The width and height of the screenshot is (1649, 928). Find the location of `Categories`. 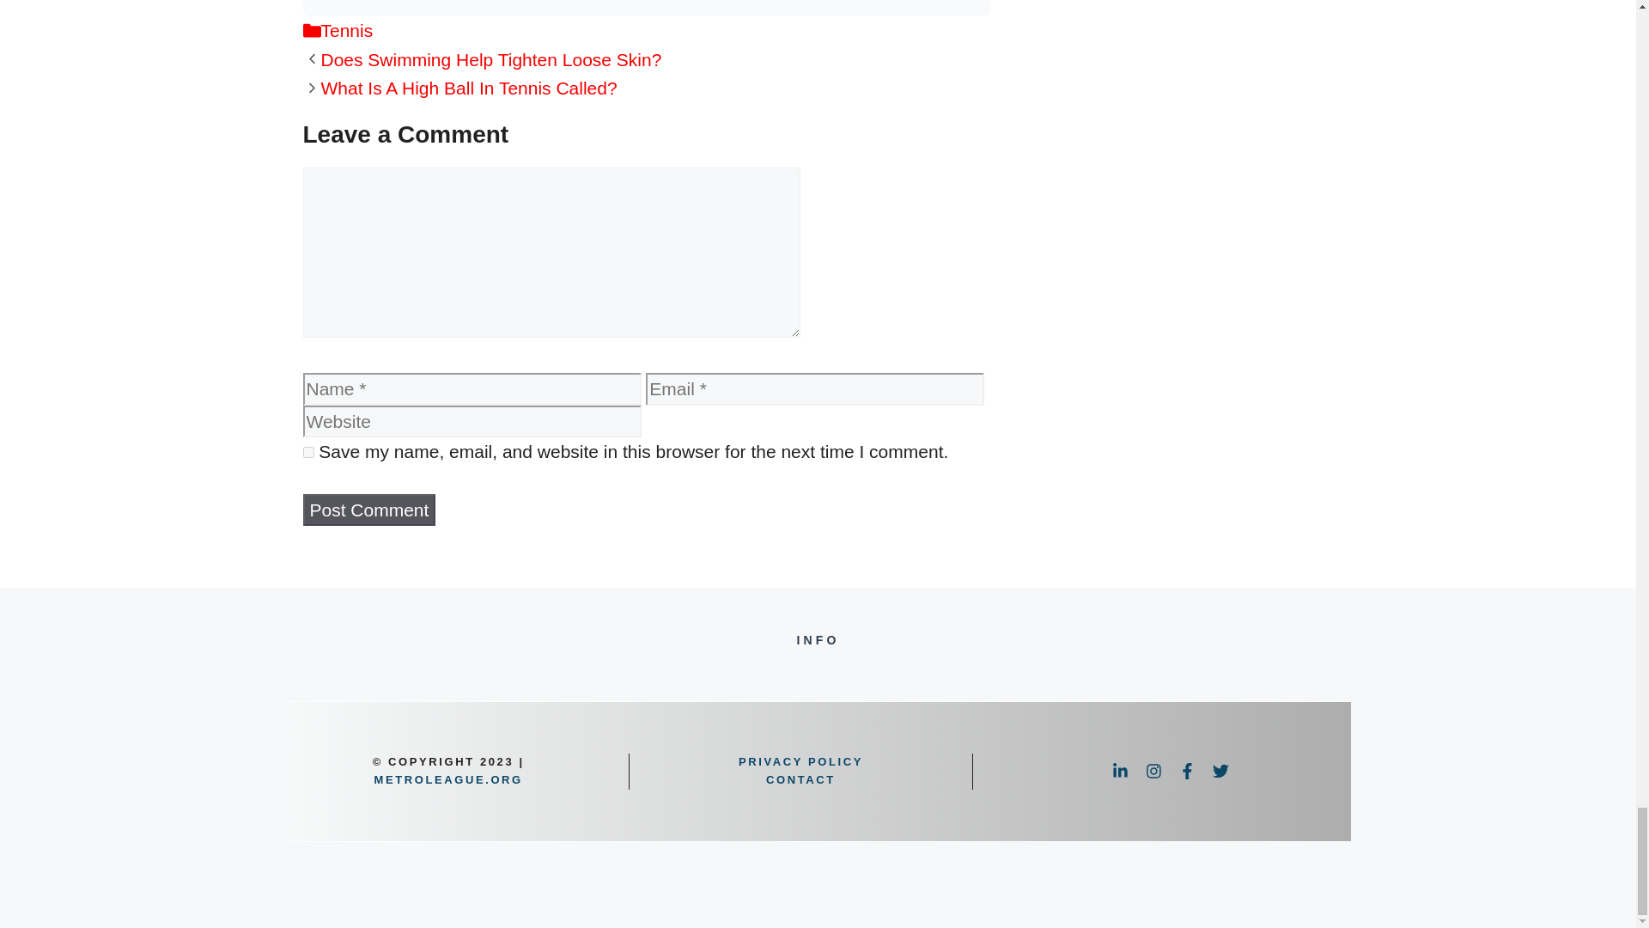

Categories is located at coordinates (311, 30).